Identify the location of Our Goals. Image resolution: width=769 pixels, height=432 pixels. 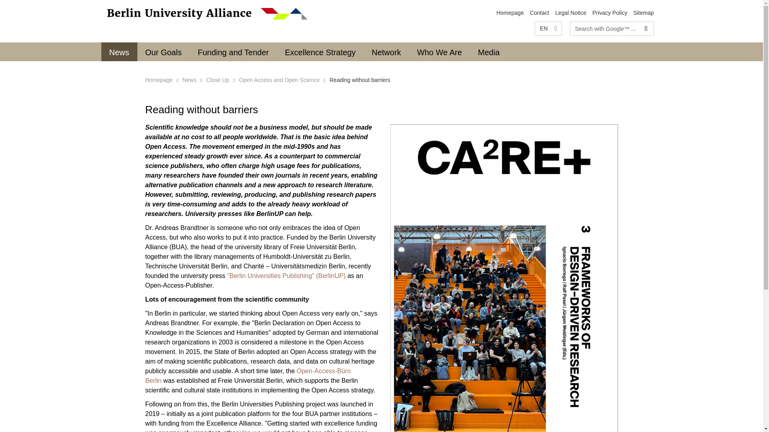
(163, 52).